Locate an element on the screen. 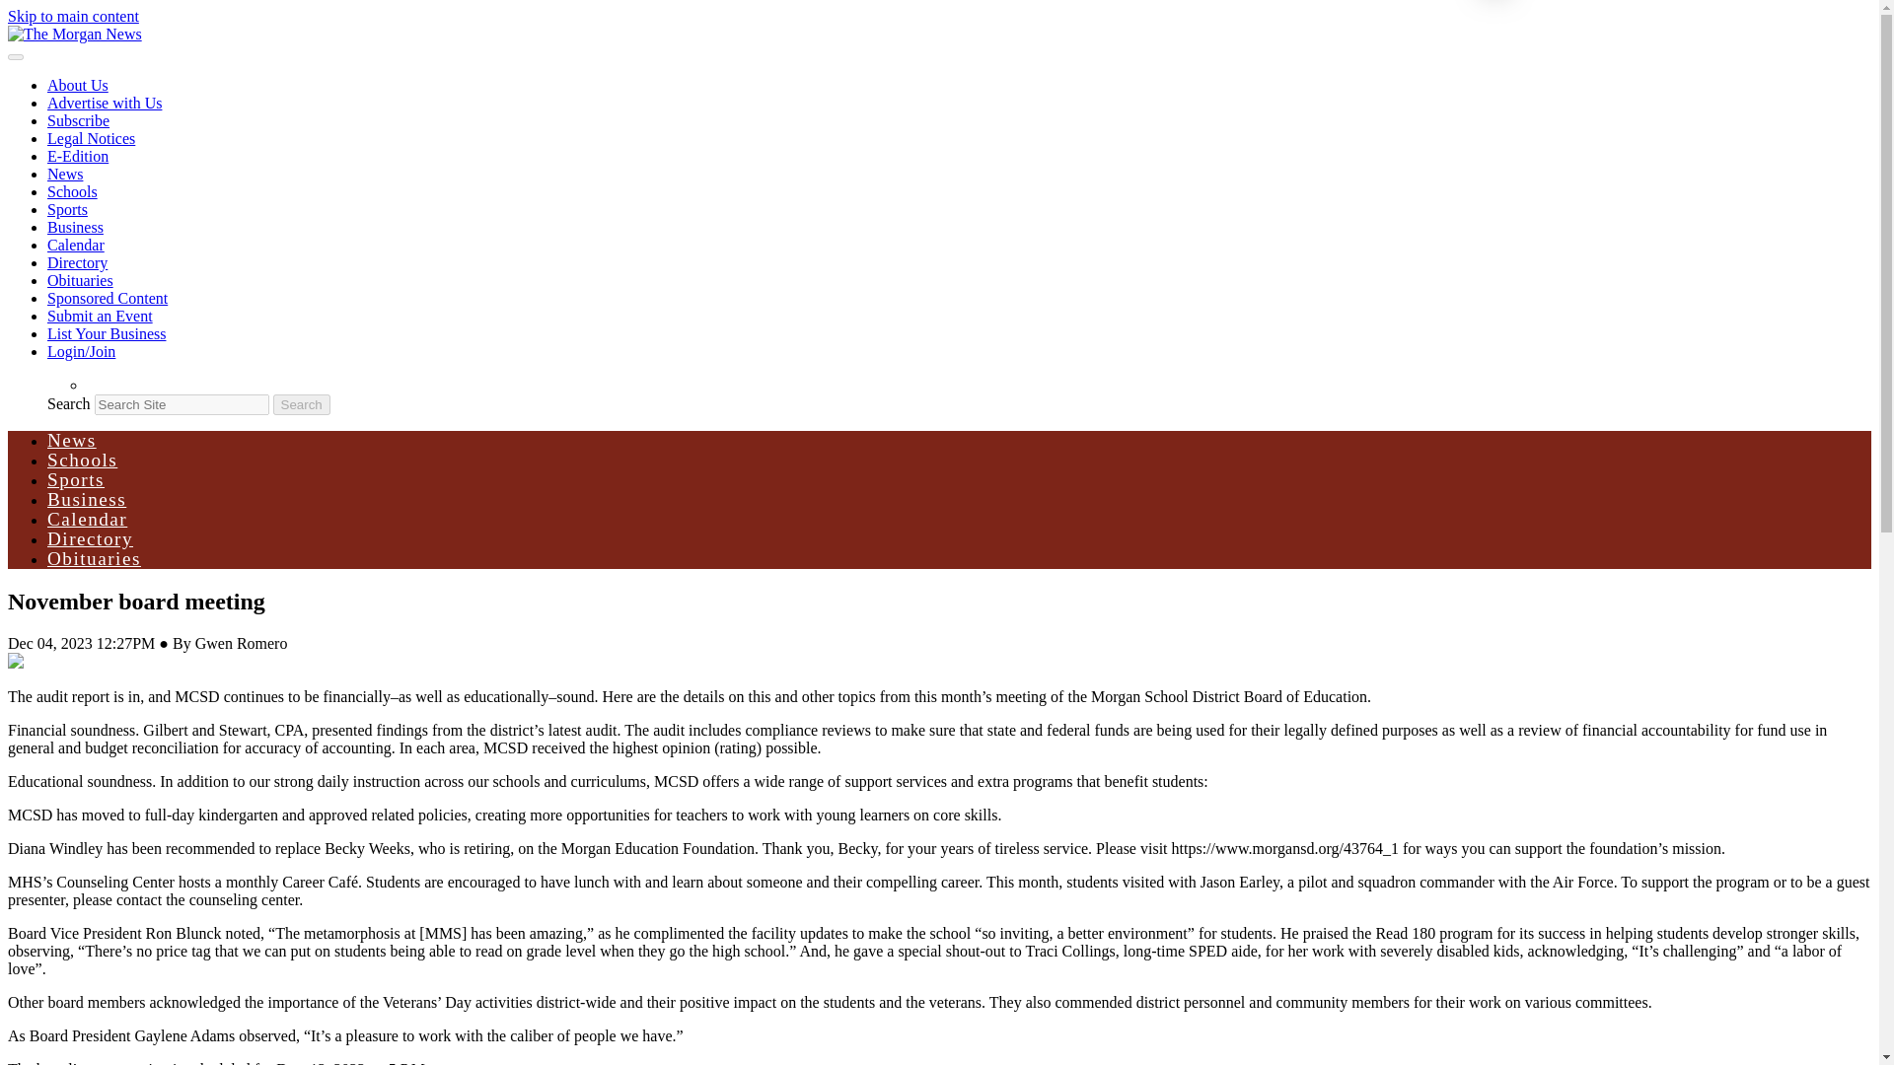 Image resolution: width=1894 pixels, height=1065 pixels. Schools is located at coordinates (73, 191).